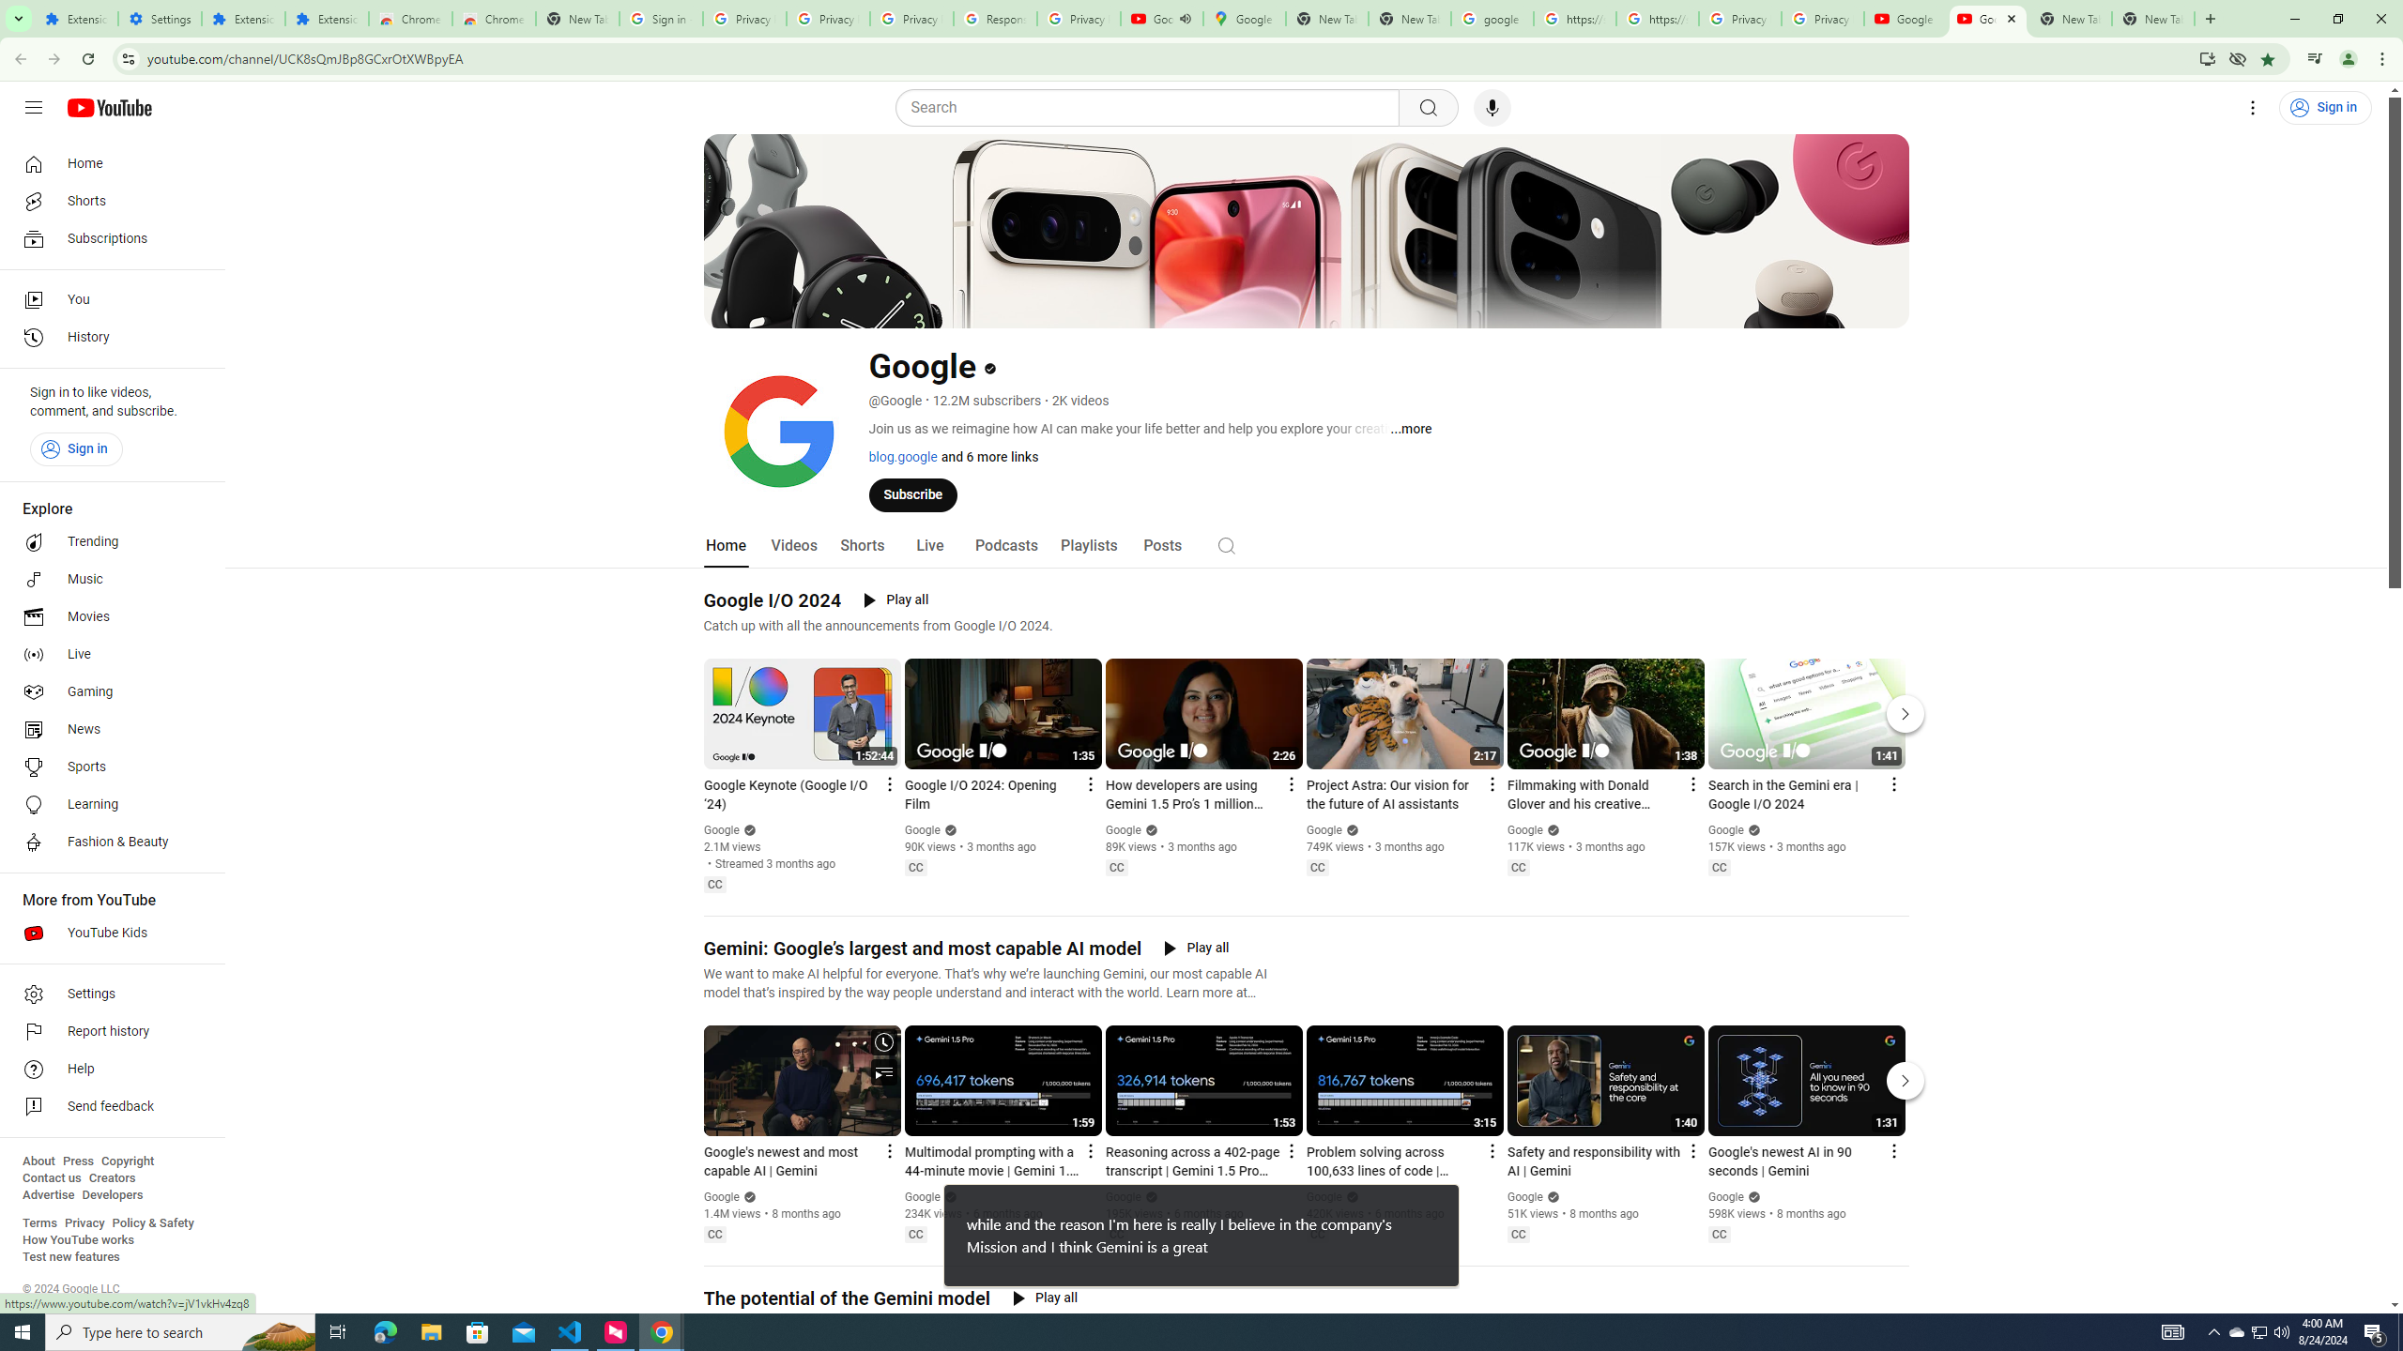 This screenshot has height=1351, width=2403. Describe the element at coordinates (902, 456) in the screenshot. I see `blog.google` at that location.